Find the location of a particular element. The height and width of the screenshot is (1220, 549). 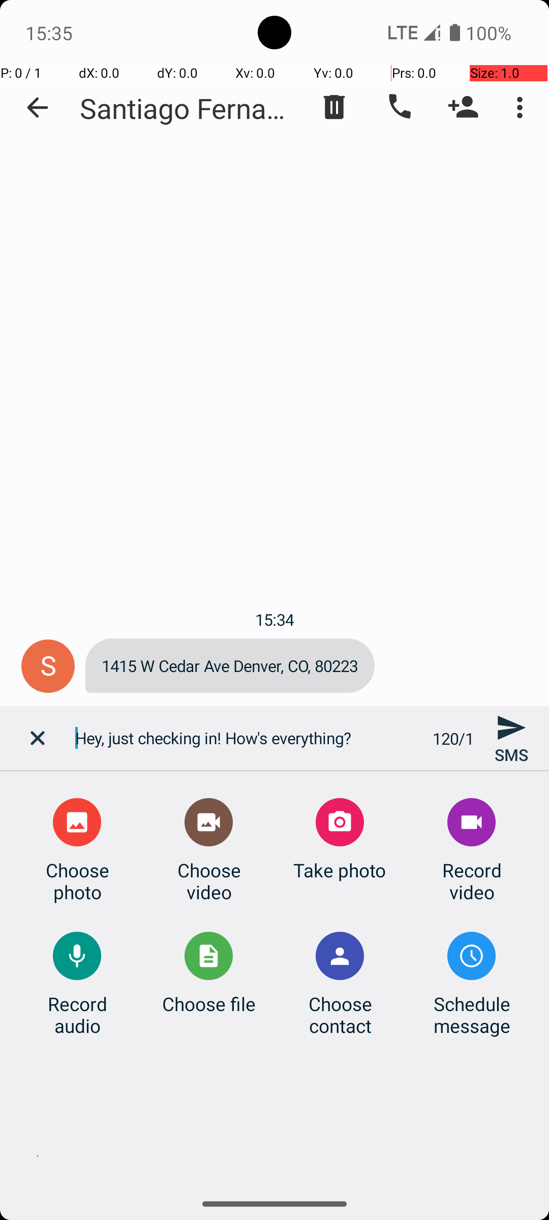

Choose file is located at coordinates (209, 1003).